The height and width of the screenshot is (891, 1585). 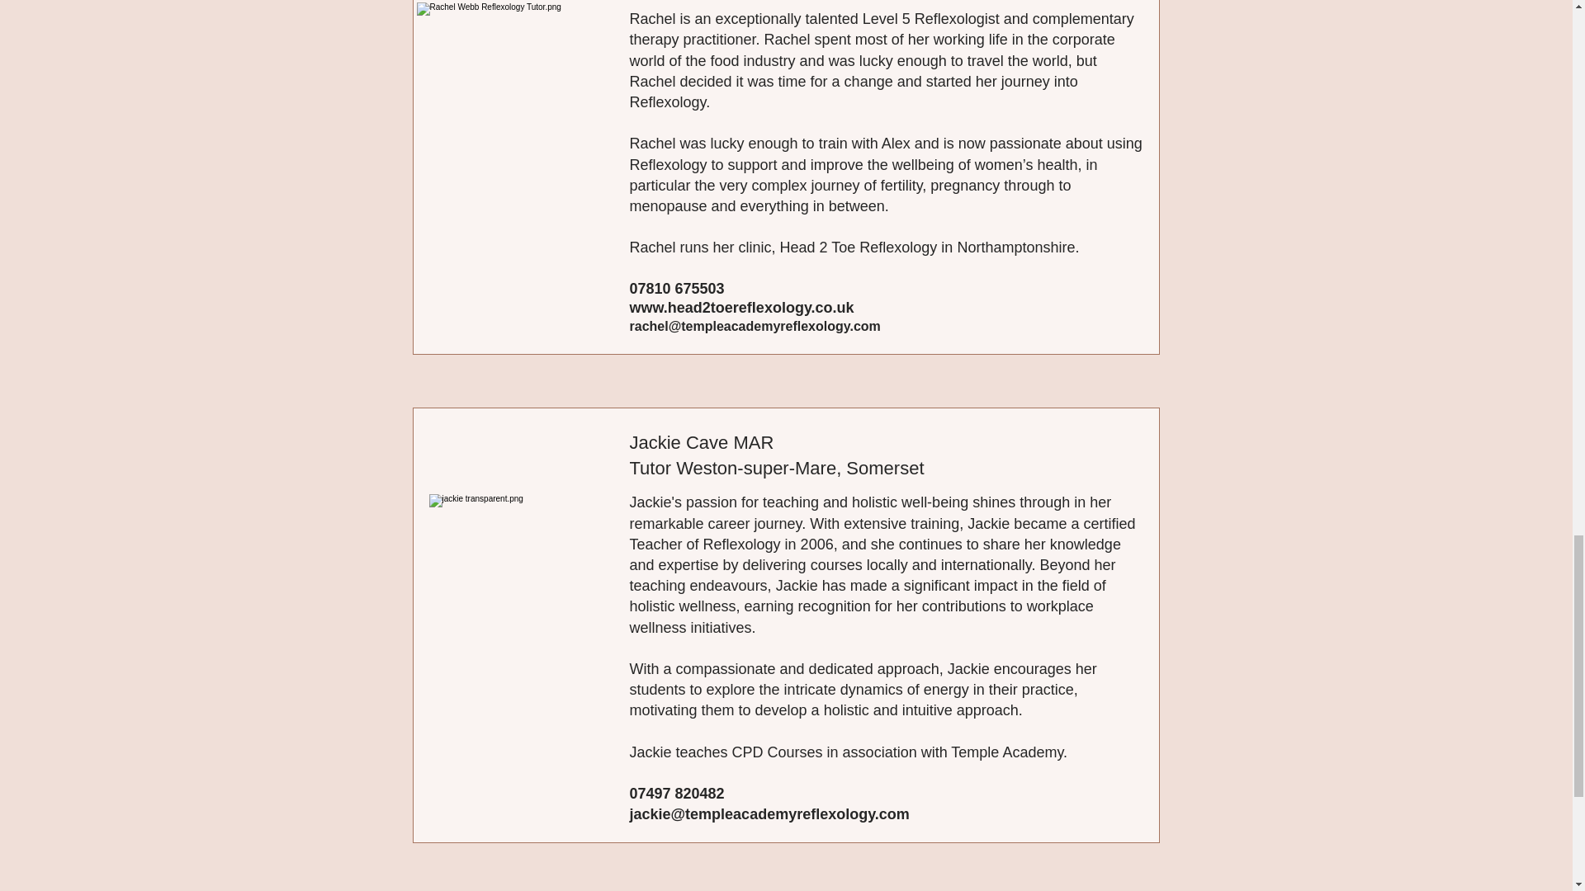 What do you see at coordinates (741, 307) in the screenshot?
I see `www.head2toereflexology.co.uk` at bounding box center [741, 307].